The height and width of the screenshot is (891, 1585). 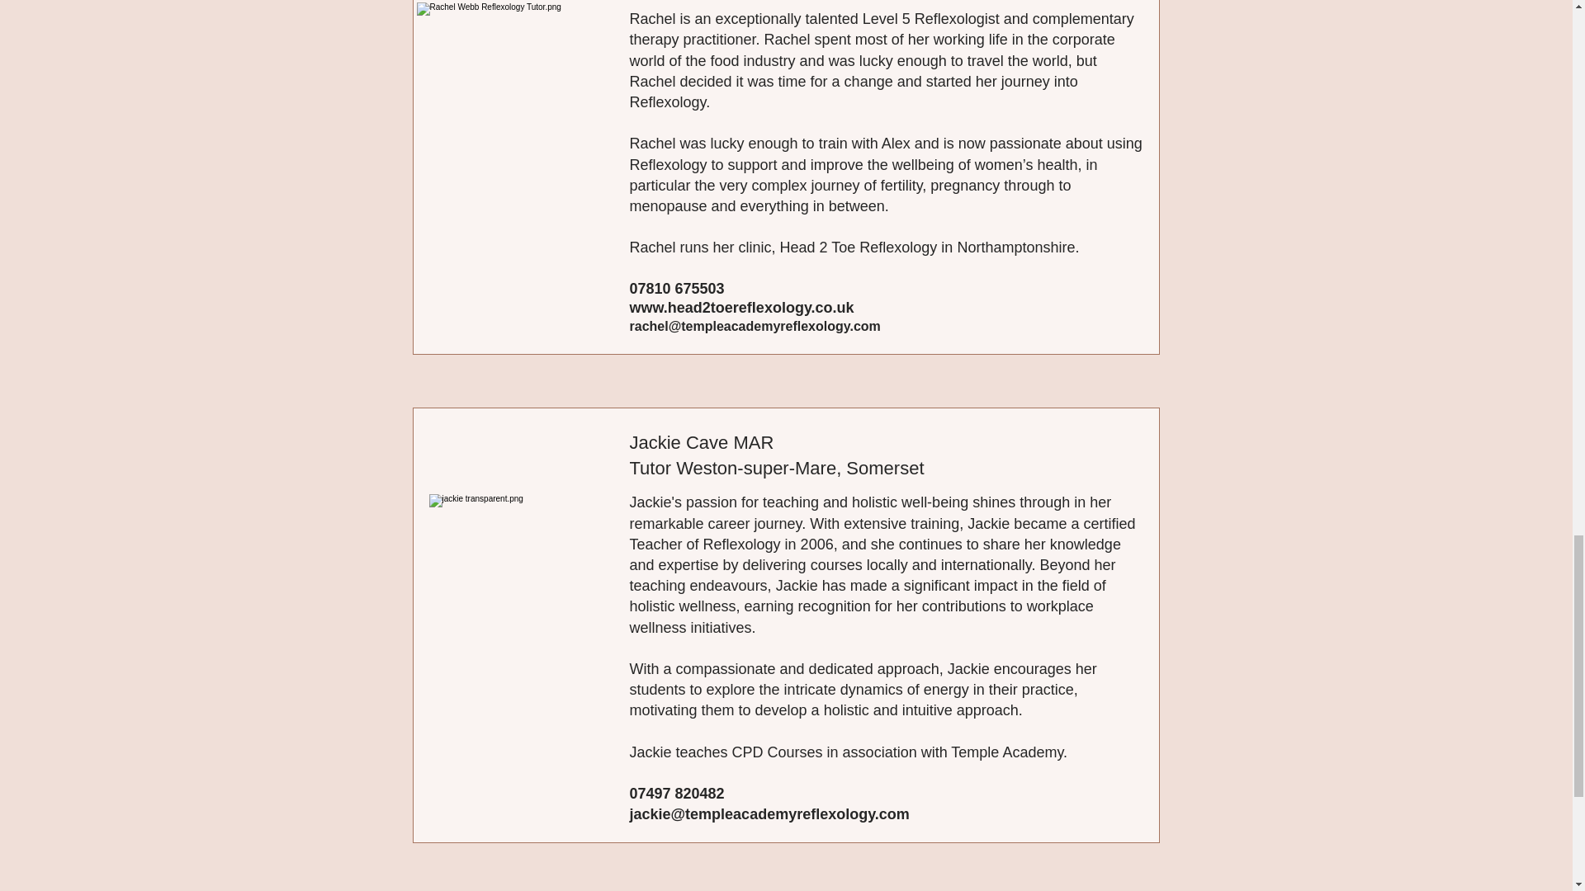 What do you see at coordinates (741, 307) in the screenshot?
I see `www.head2toereflexology.co.uk` at bounding box center [741, 307].